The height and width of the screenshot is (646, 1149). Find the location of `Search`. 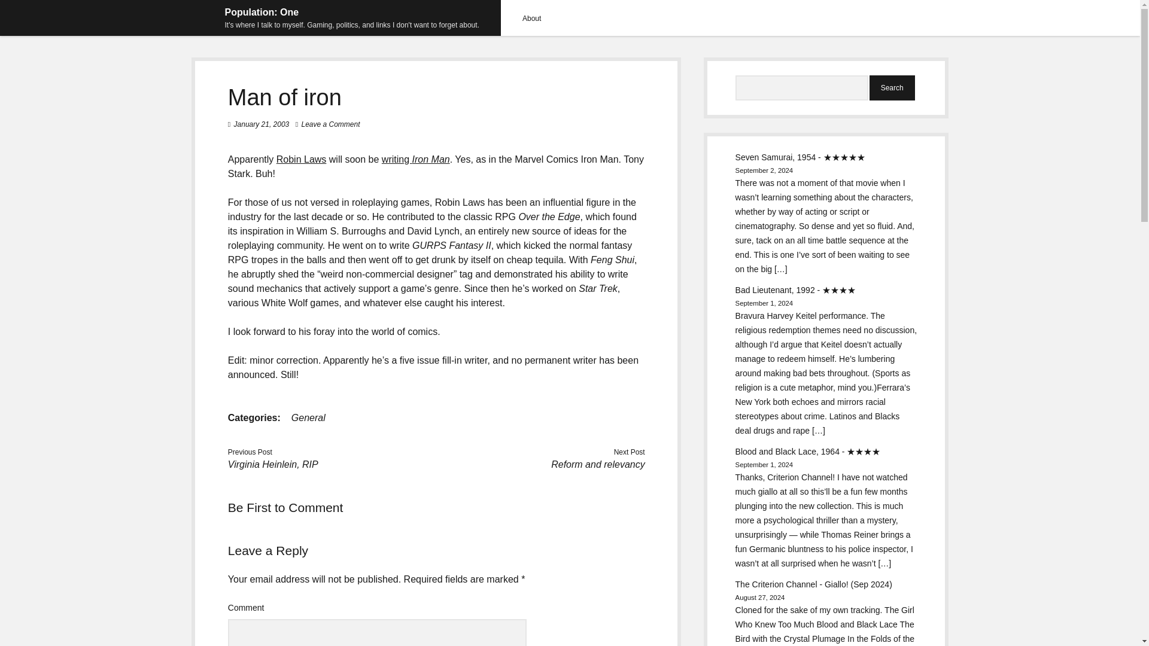

Search is located at coordinates (892, 88).